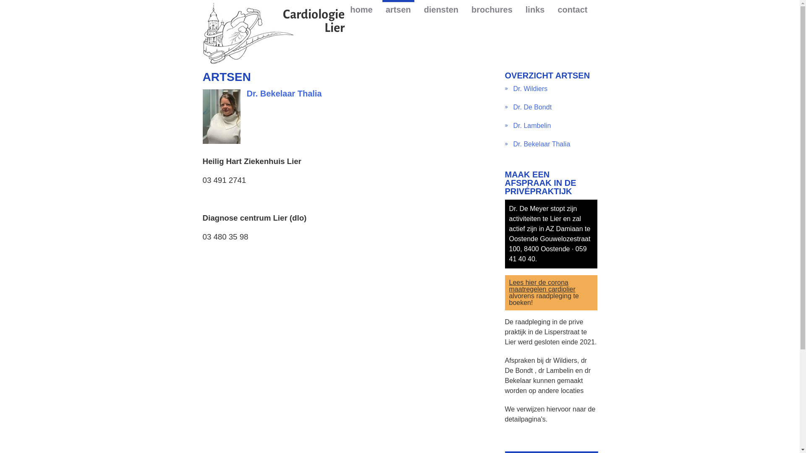 This screenshot has width=806, height=453. What do you see at coordinates (573, 10) in the screenshot?
I see `contact` at bounding box center [573, 10].